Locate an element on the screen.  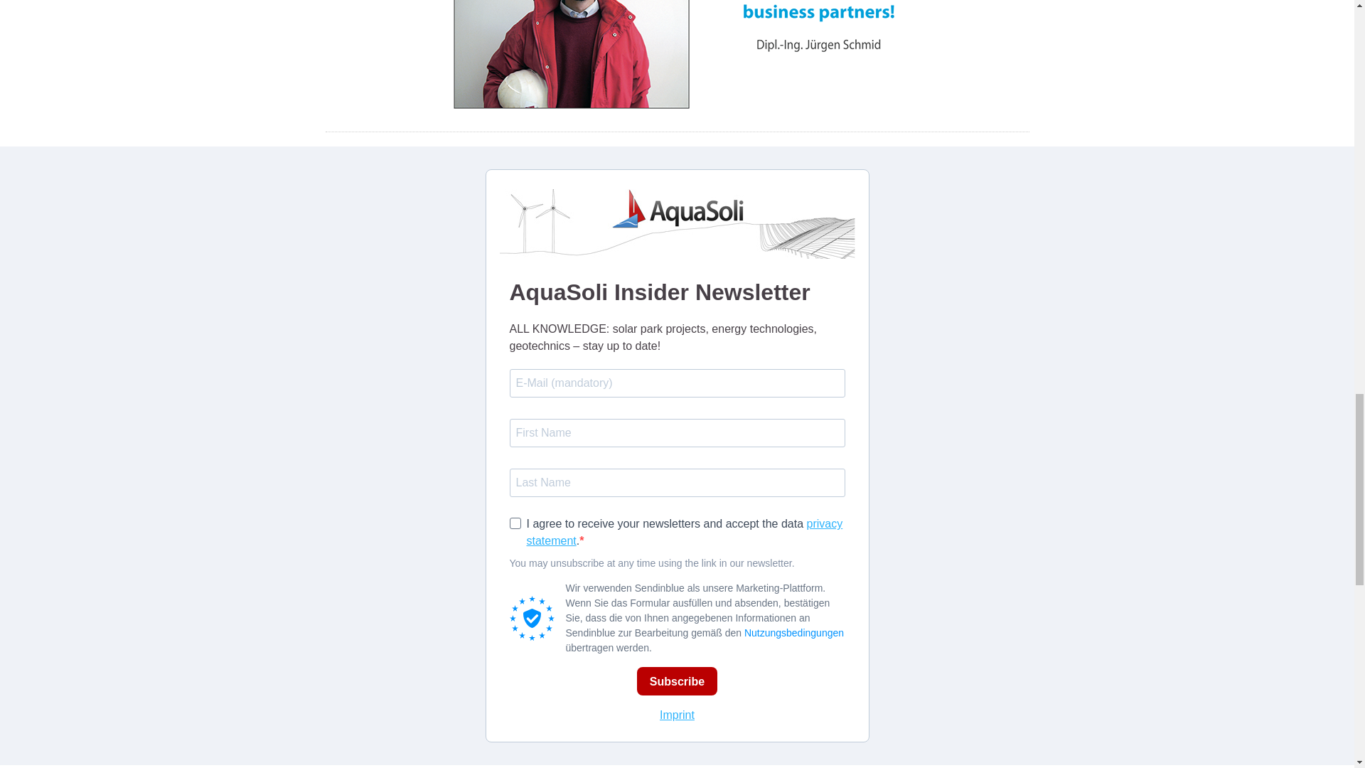
Subscribe is located at coordinates (677, 681).